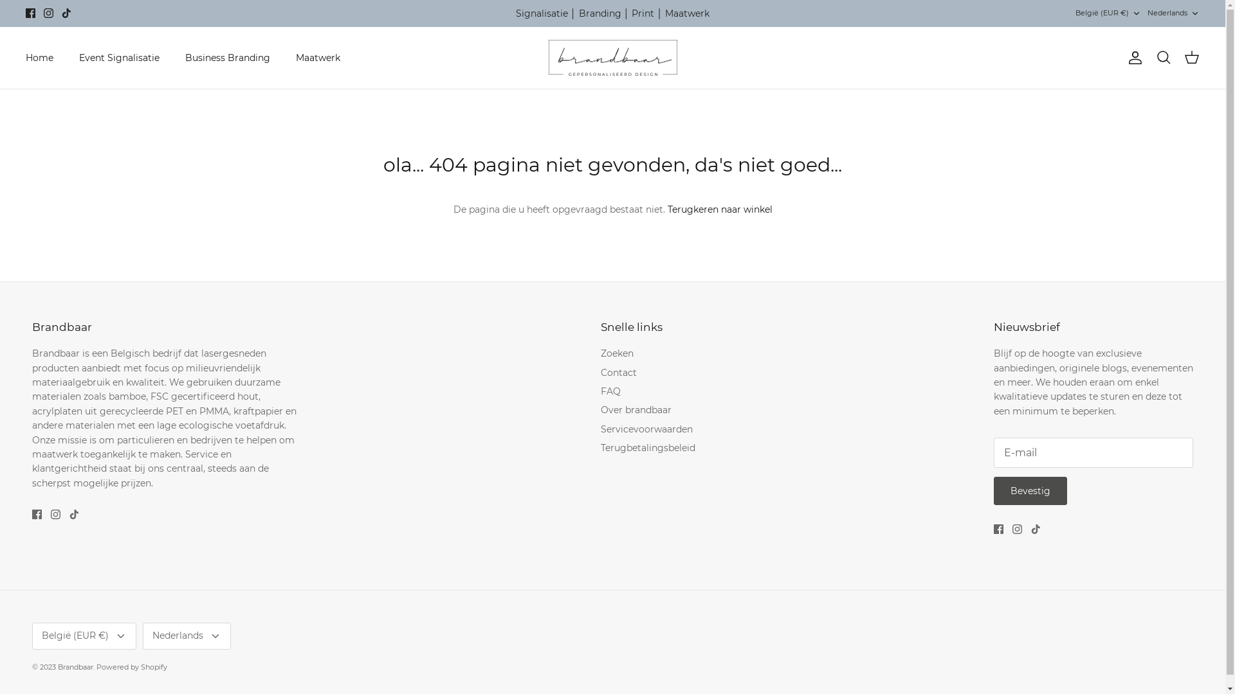 The image size is (1235, 694). Describe the element at coordinates (318, 58) in the screenshot. I see `Maatwerk` at that location.